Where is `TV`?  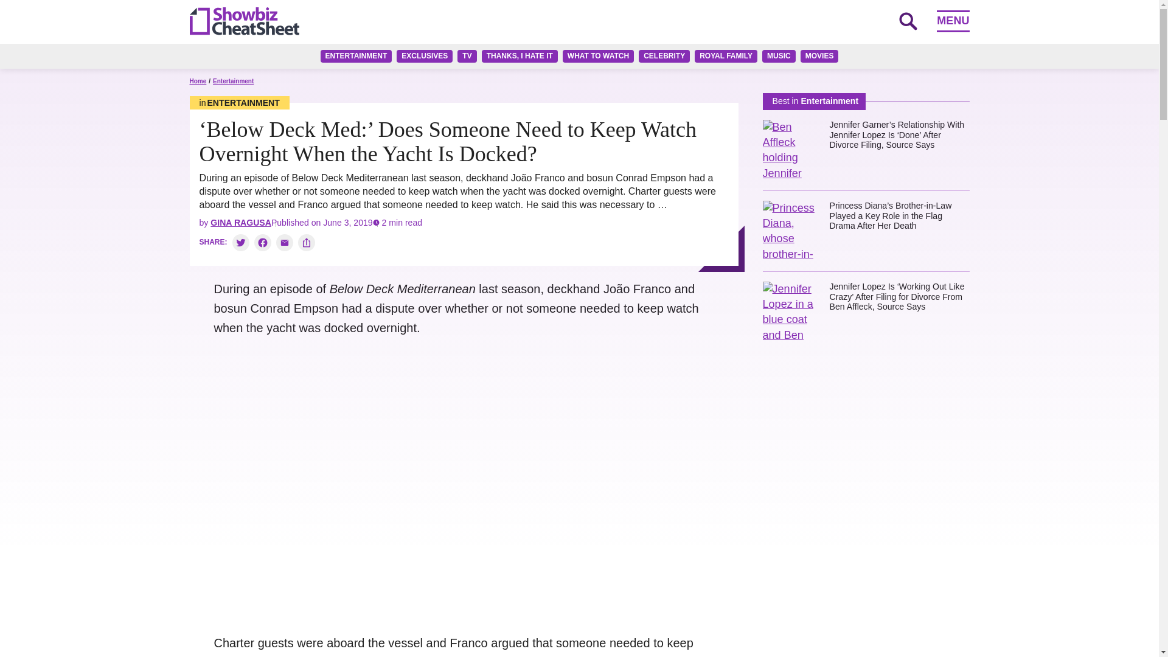
TV is located at coordinates (467, 56).